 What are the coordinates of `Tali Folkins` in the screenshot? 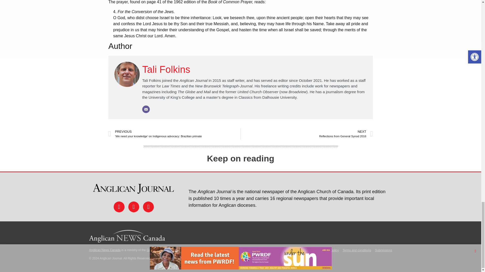 It's located at (166, 69).